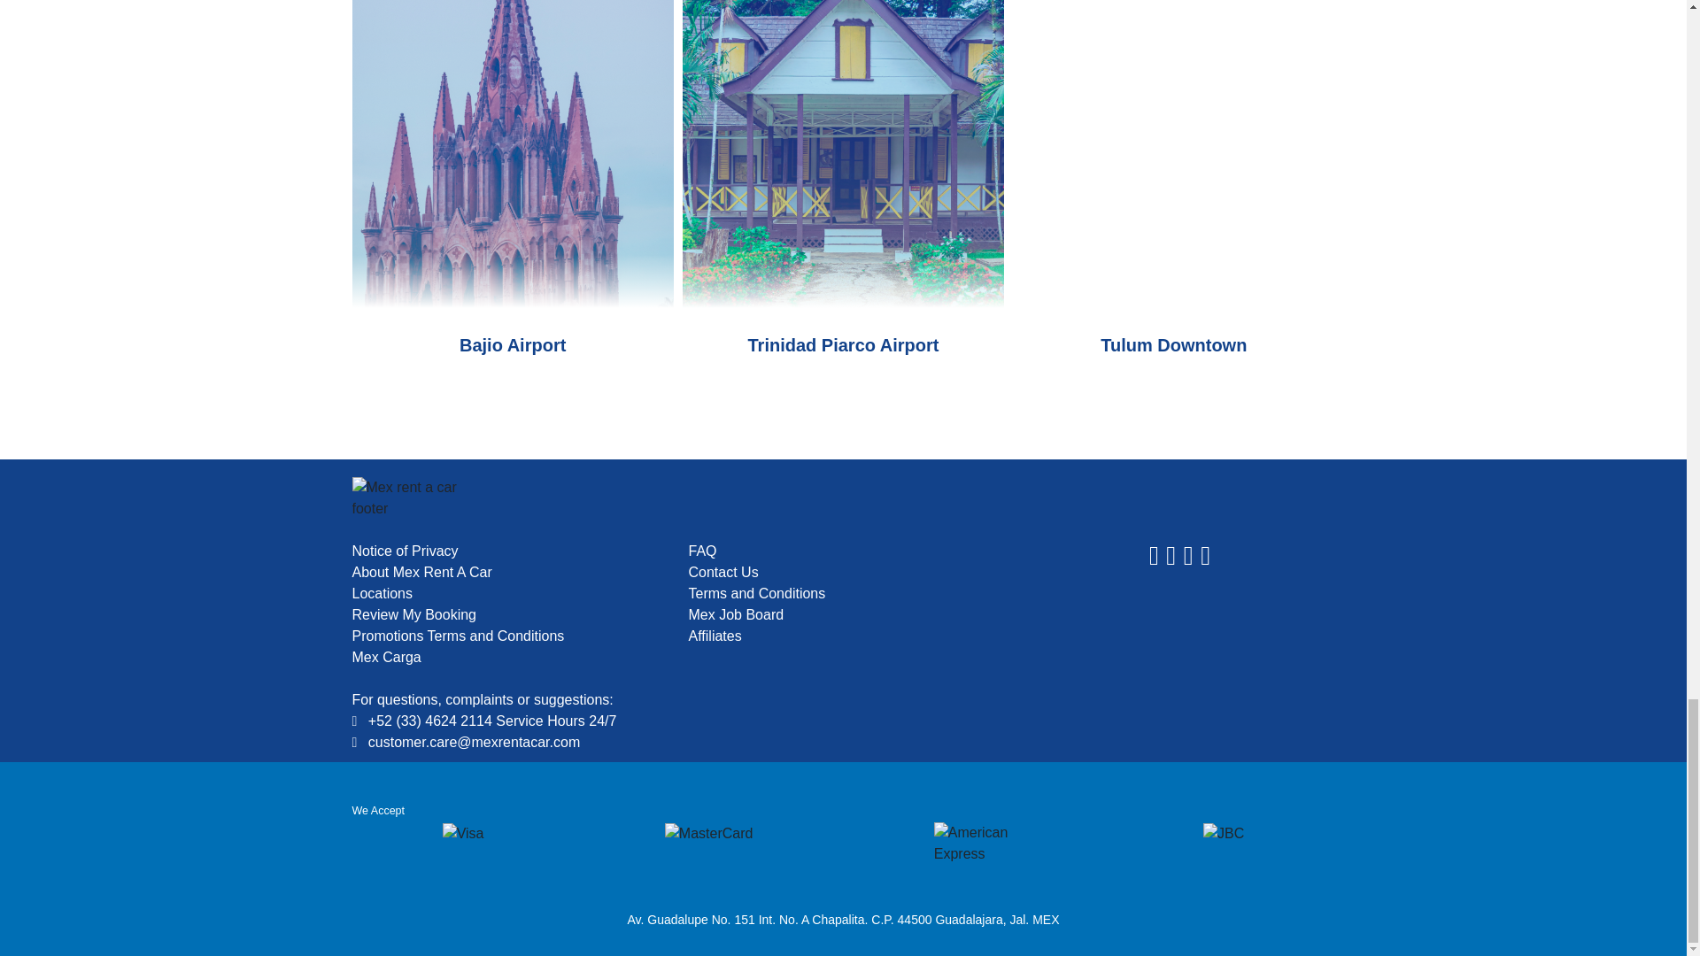  What do you see at coordinates (843, 593) in the screenshot?
I see `Terms and Conditions` at bounding box center [843, 593].